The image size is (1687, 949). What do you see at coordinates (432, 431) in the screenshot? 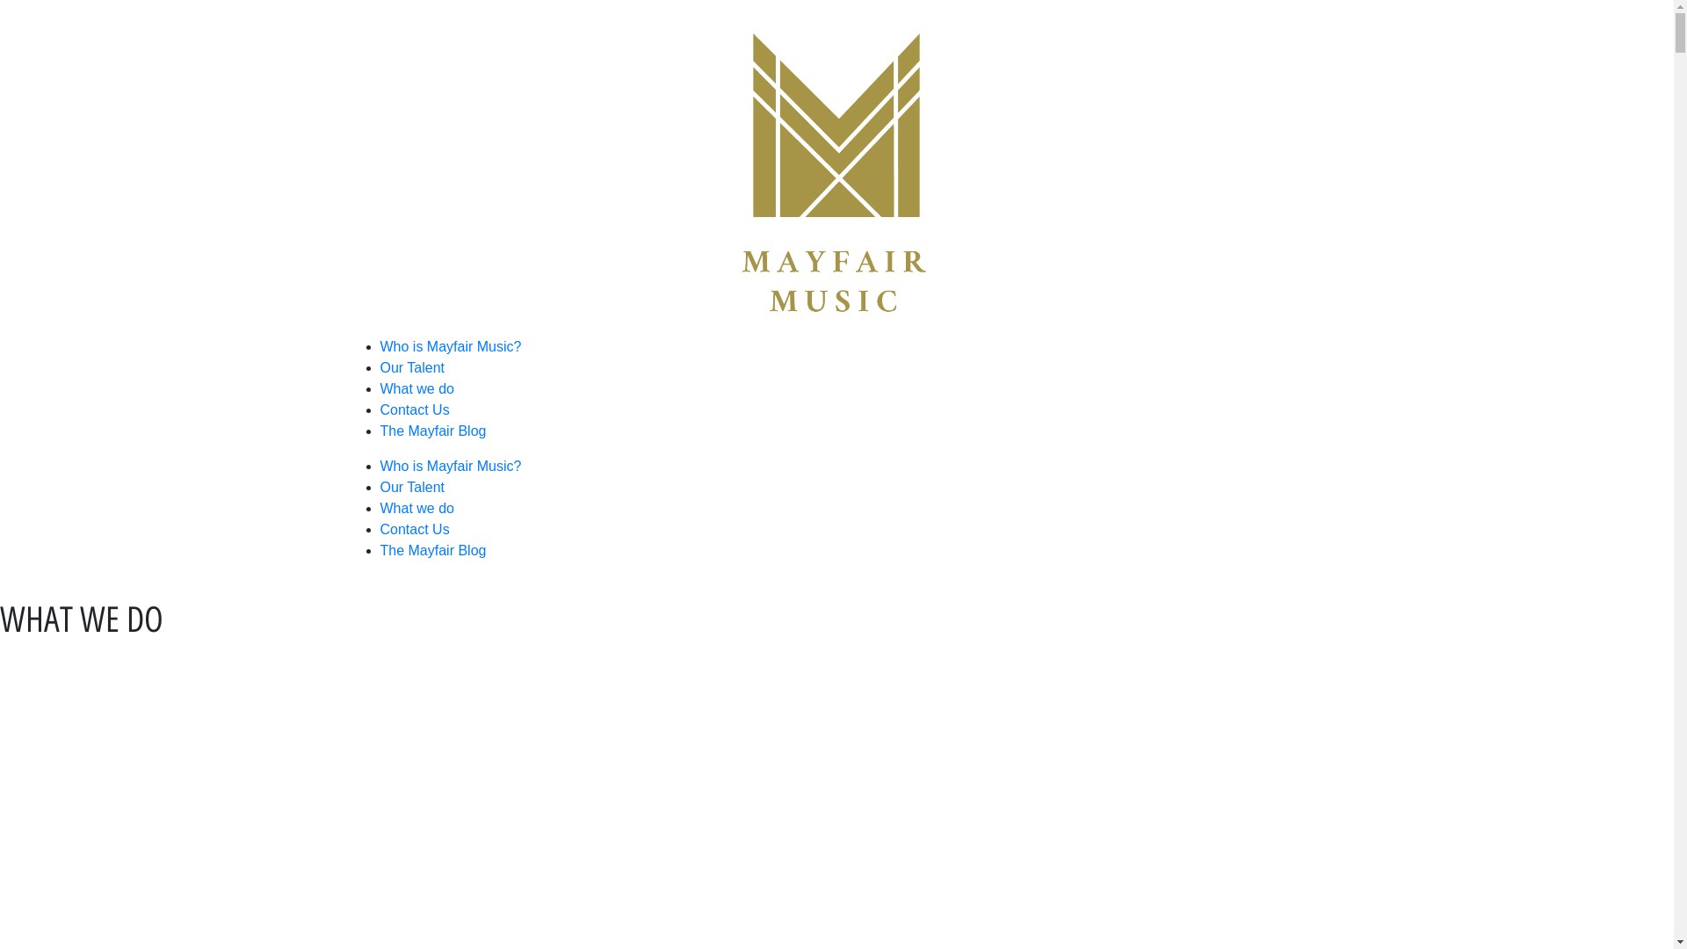
I see `The Mayfair Blog` at bounding box center [432, 431].